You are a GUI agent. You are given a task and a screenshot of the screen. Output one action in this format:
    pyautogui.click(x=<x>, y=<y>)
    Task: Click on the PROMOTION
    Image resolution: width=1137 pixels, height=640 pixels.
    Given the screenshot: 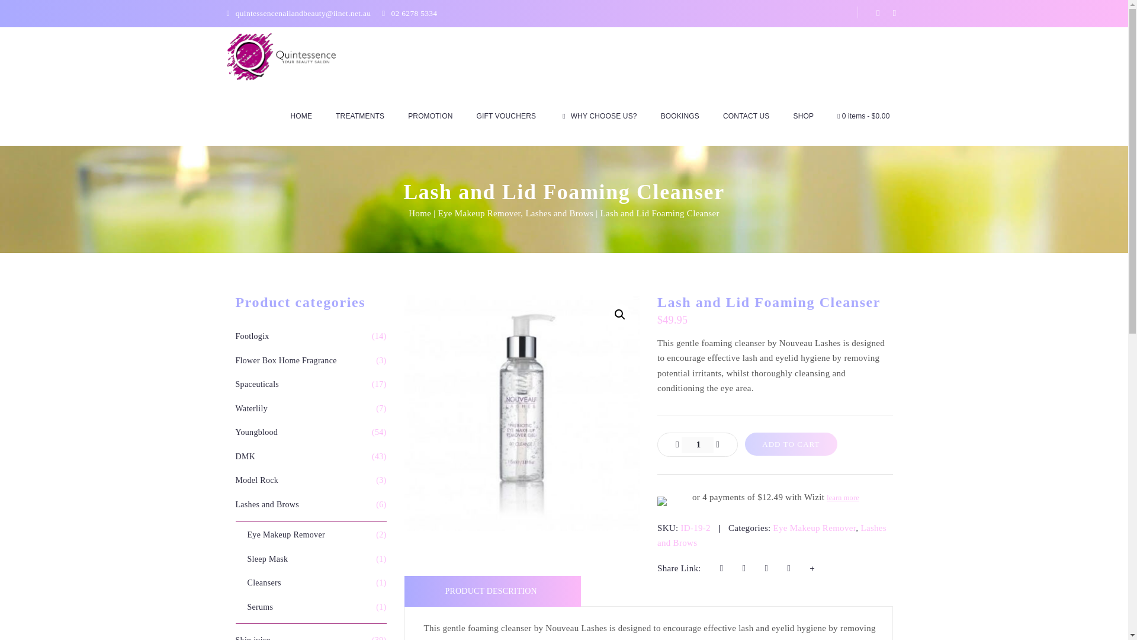 What is the action you would take?
    pyautogui.click(x=430, y=116)
    